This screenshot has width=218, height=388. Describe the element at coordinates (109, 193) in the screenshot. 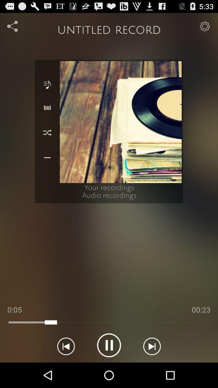

I see `click on text below image` at that location.